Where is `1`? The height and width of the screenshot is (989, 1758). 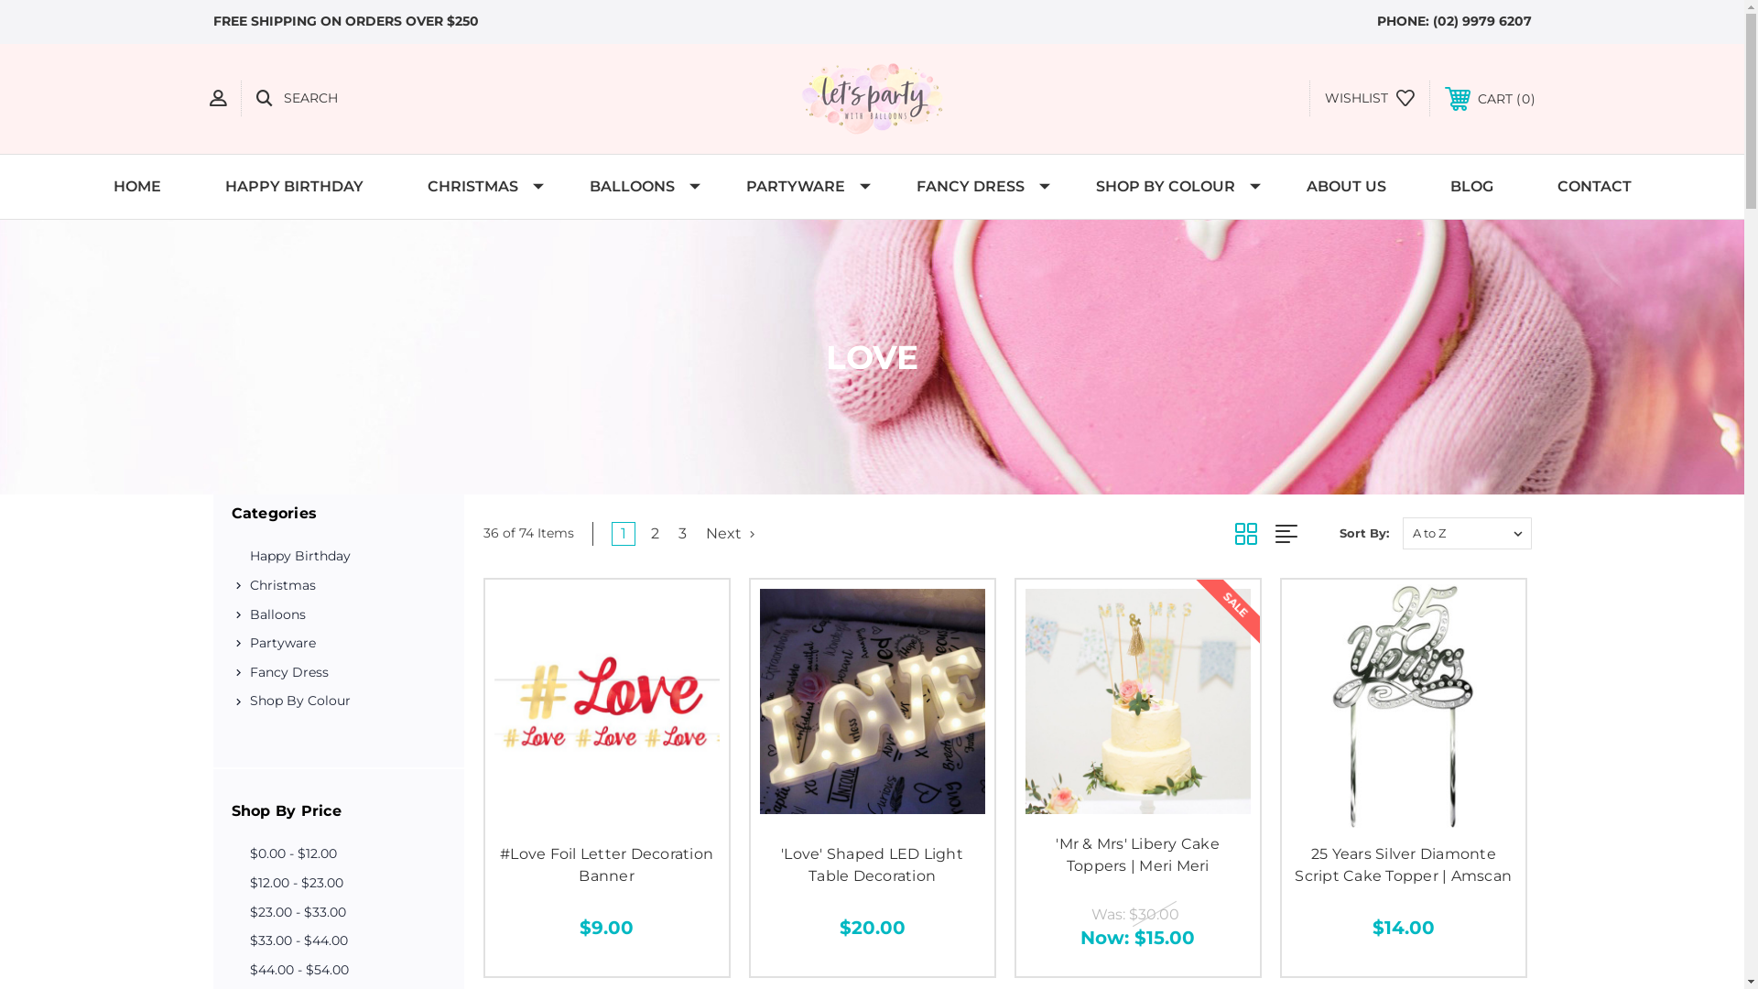 1 is located at coordinates (623, 534).